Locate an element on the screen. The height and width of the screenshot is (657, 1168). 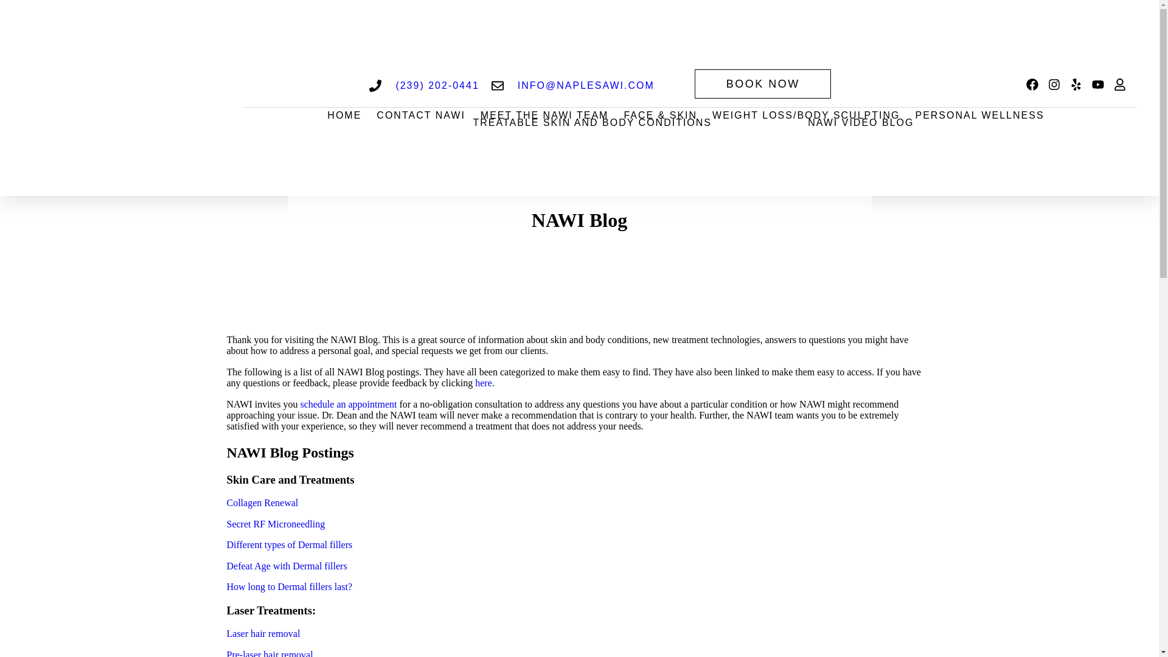
HOME is located at coordinates (344, 115).